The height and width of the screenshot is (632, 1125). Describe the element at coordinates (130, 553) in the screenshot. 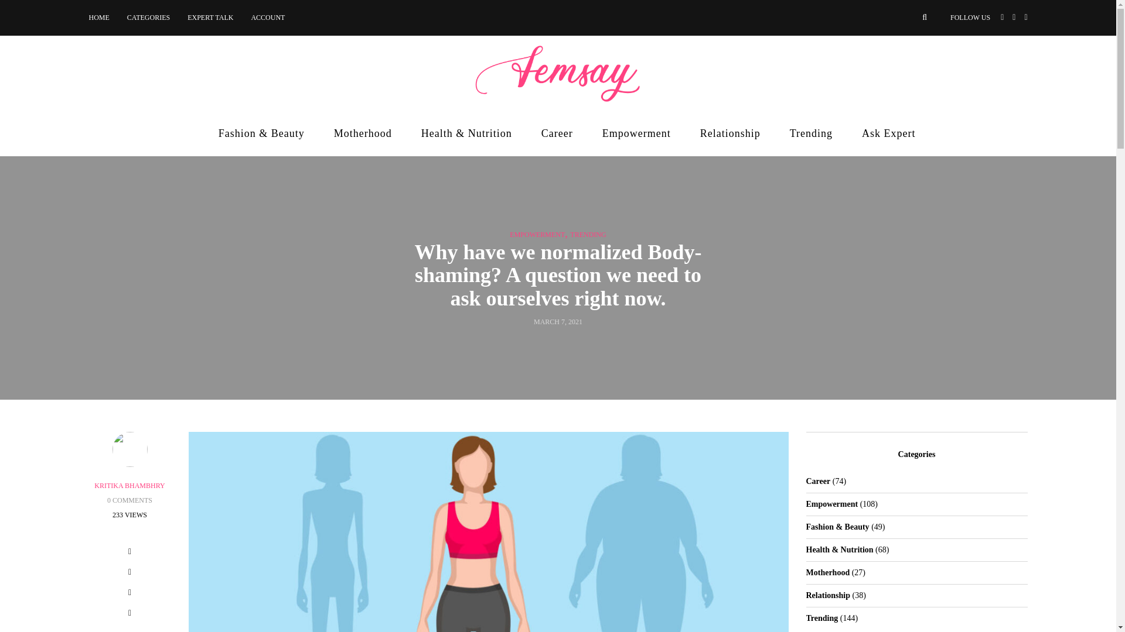

I see `Share this` at that location.